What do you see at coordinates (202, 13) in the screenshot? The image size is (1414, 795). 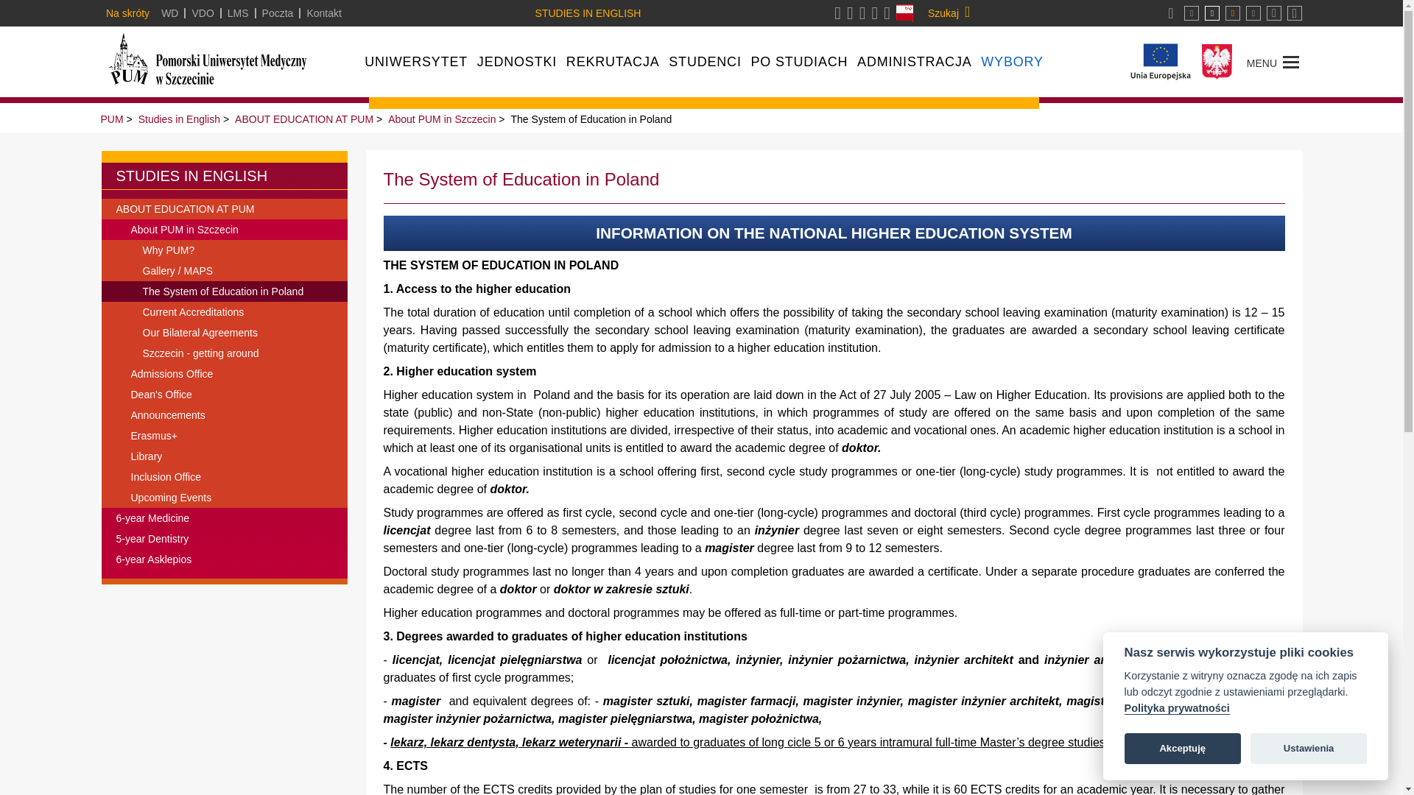 I see `VDO` at bounding box center [202, 13].